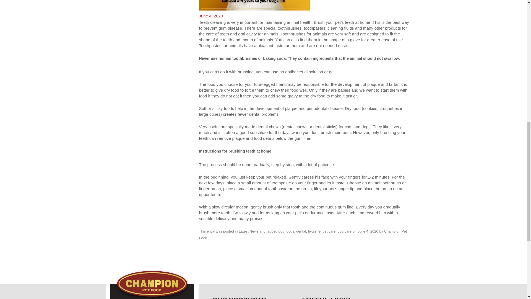  Describe the element at coordinates (301, 231) in the screenshot. I see `dental` at that location.